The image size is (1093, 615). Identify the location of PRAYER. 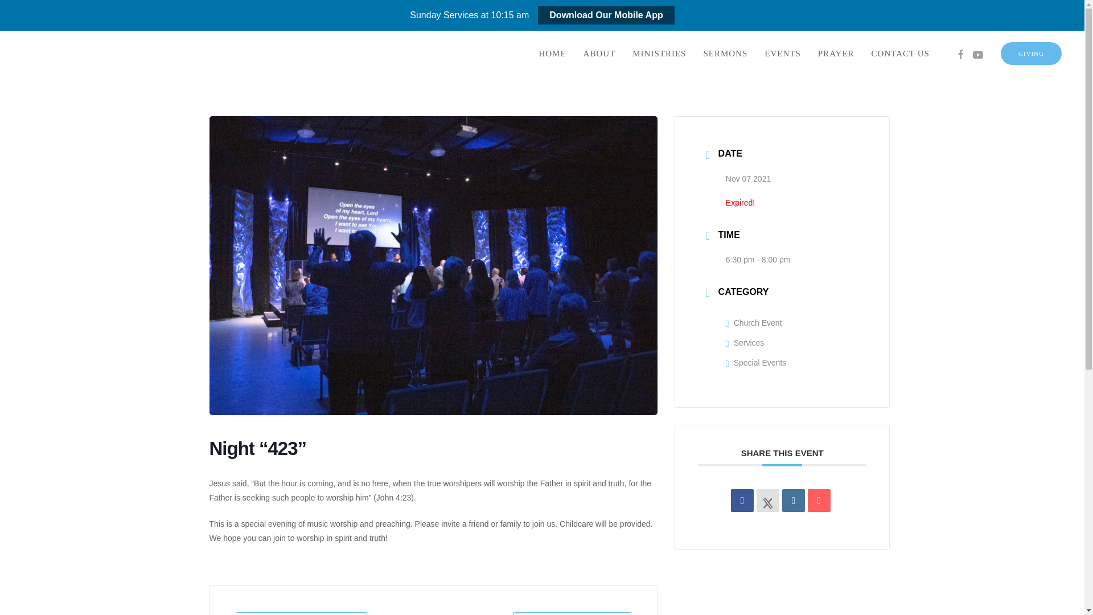
(836, 54).